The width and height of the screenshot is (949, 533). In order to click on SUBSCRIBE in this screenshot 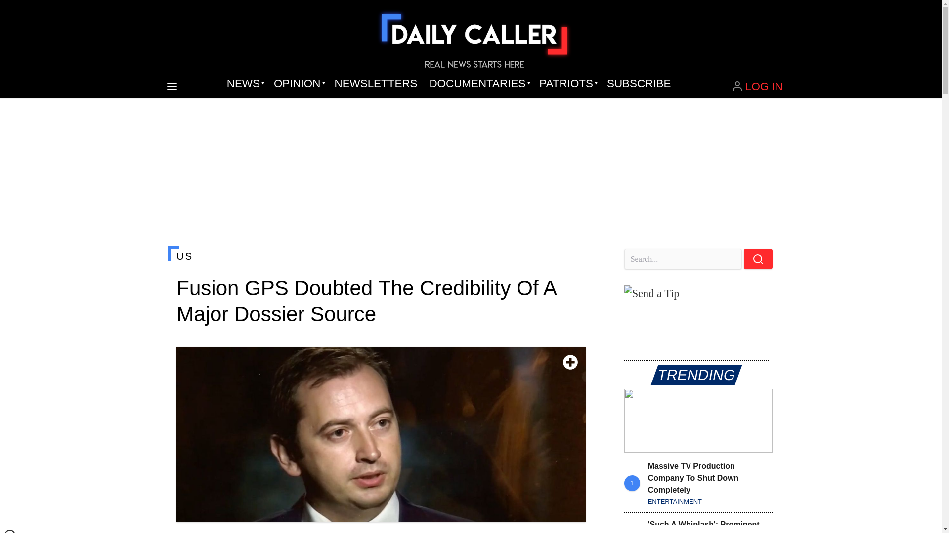, I will do `click(639, 84)`.